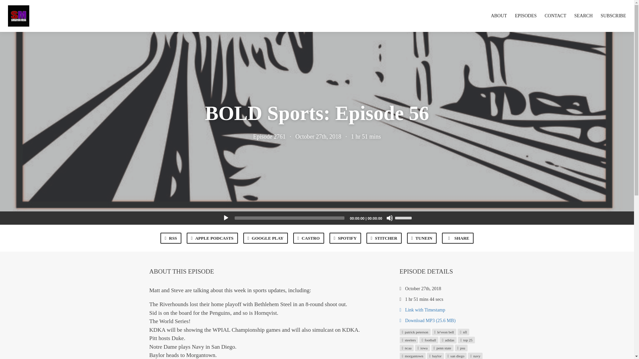  What do you see at coordinates (463, 332) in the screenshot?
I see `nfl` at bounding box center [463, 332].